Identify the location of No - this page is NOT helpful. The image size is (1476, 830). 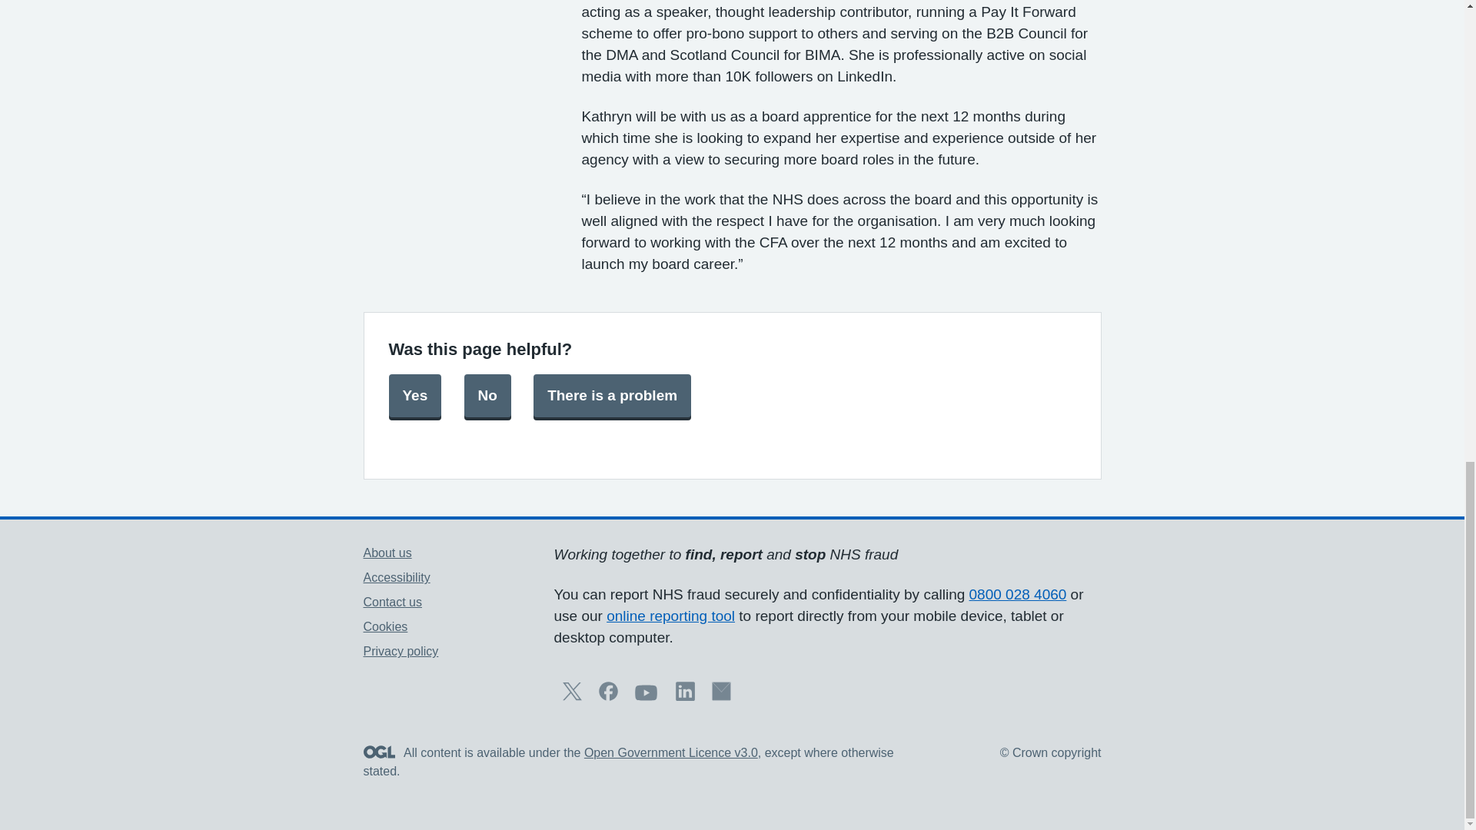
(487, 396).